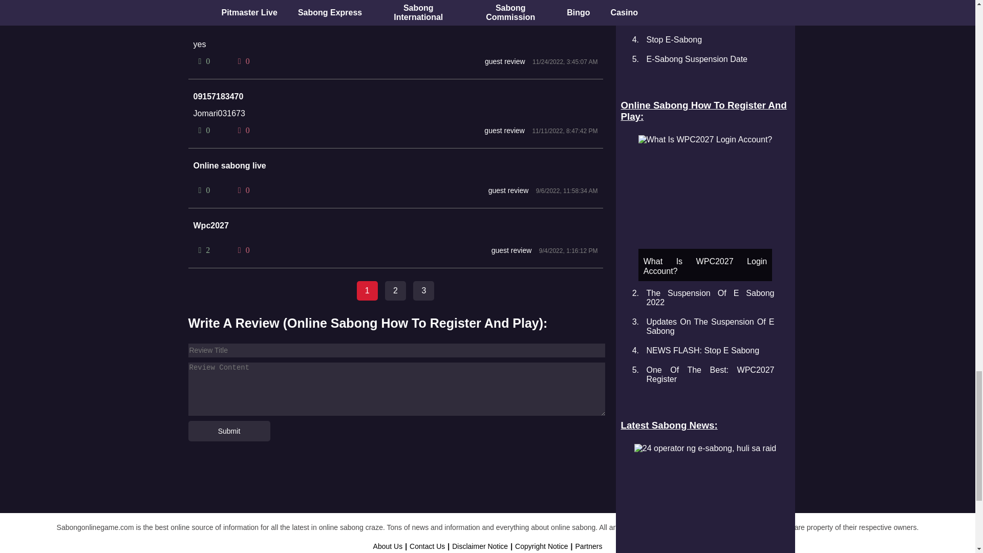  I want to click on Updates On The Suspension Of E Sabong, so click(710, 326).